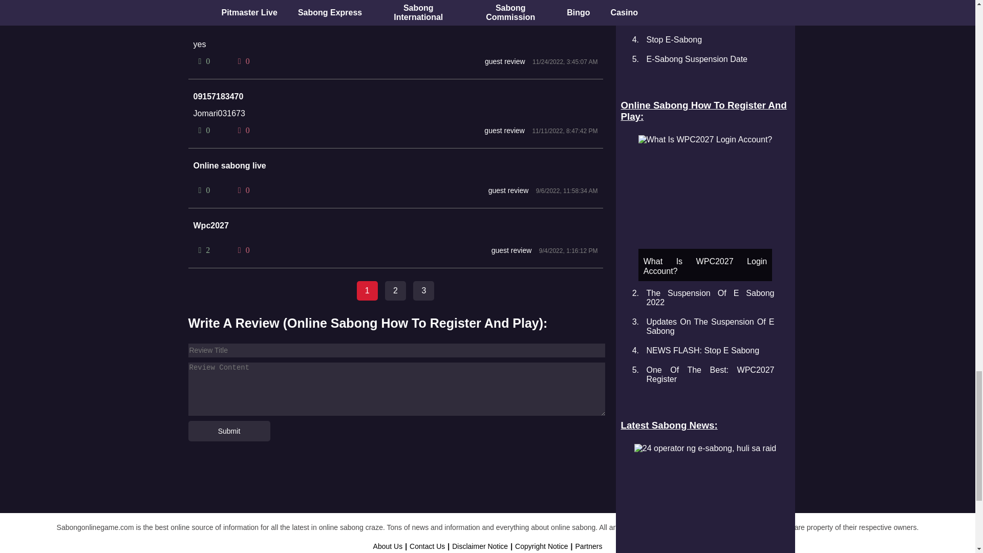  I want to click on Updates On The Suspension Of E Sabong, so click(710, 326).